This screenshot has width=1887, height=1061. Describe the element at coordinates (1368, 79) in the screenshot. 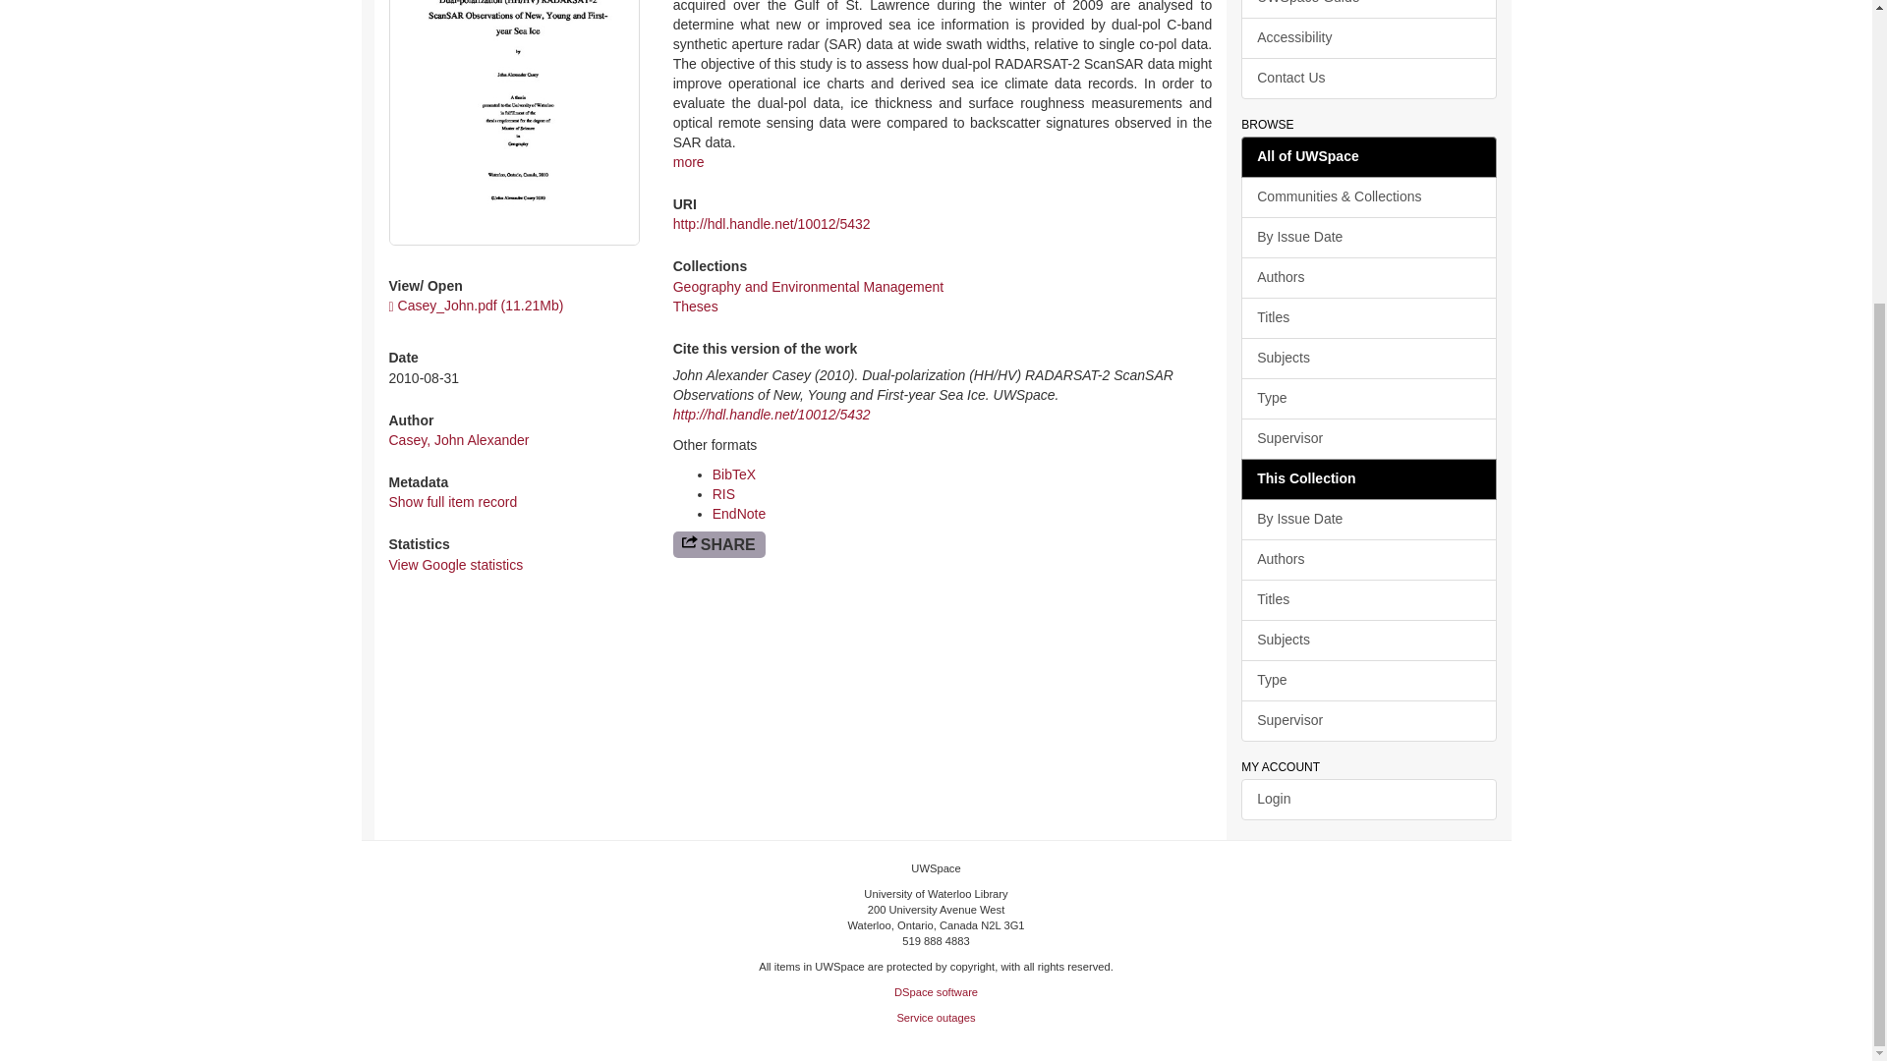

I see `Contact Us` at that location.